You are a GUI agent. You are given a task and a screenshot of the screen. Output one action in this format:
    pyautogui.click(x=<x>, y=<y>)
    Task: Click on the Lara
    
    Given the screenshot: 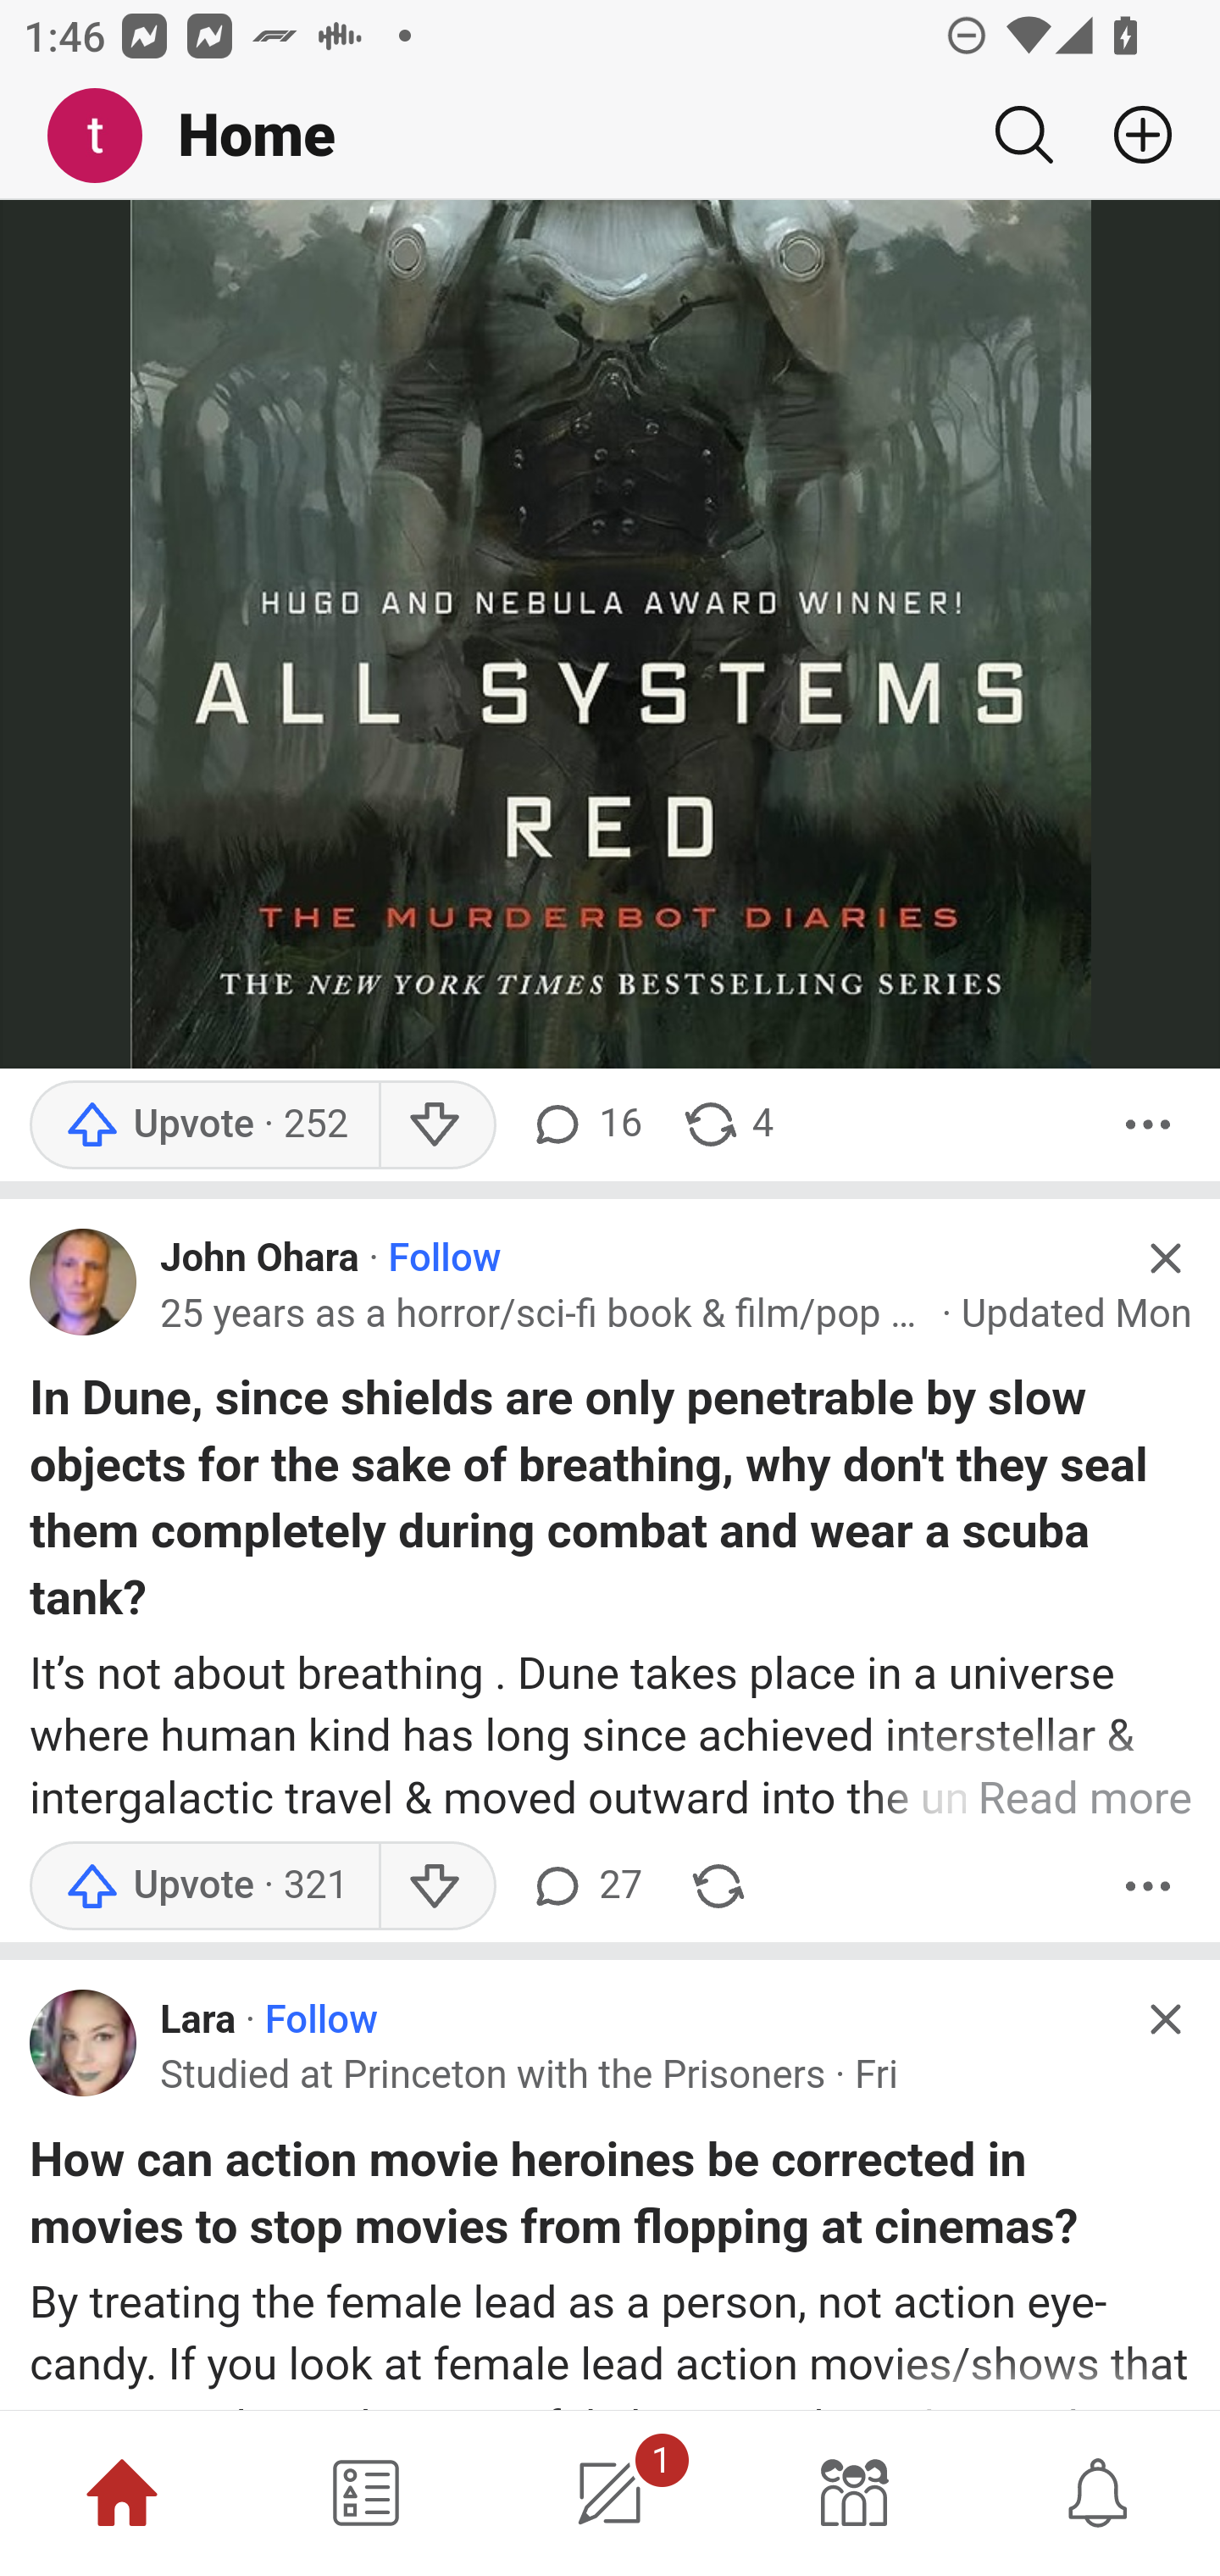 What is the action you would take?
    pyautogui.click(x=198, y=2020)
    